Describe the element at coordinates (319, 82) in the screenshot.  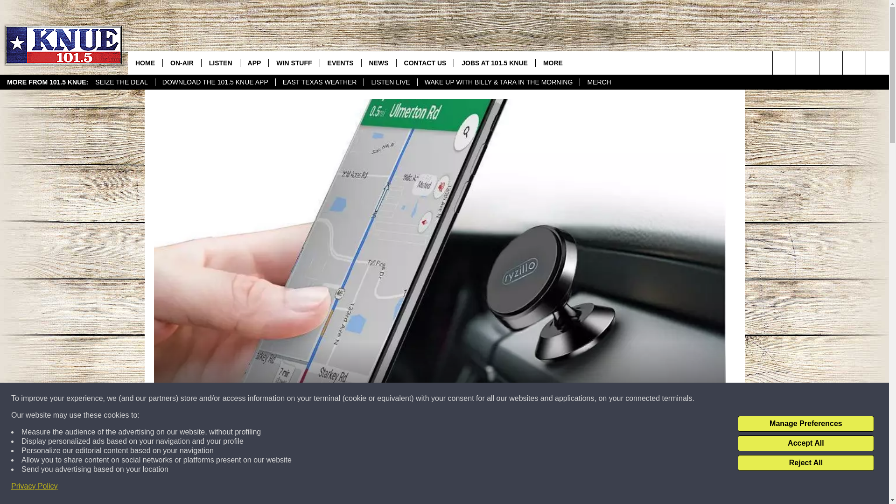
I see `EAST TEXAS WEATHER` at that location.